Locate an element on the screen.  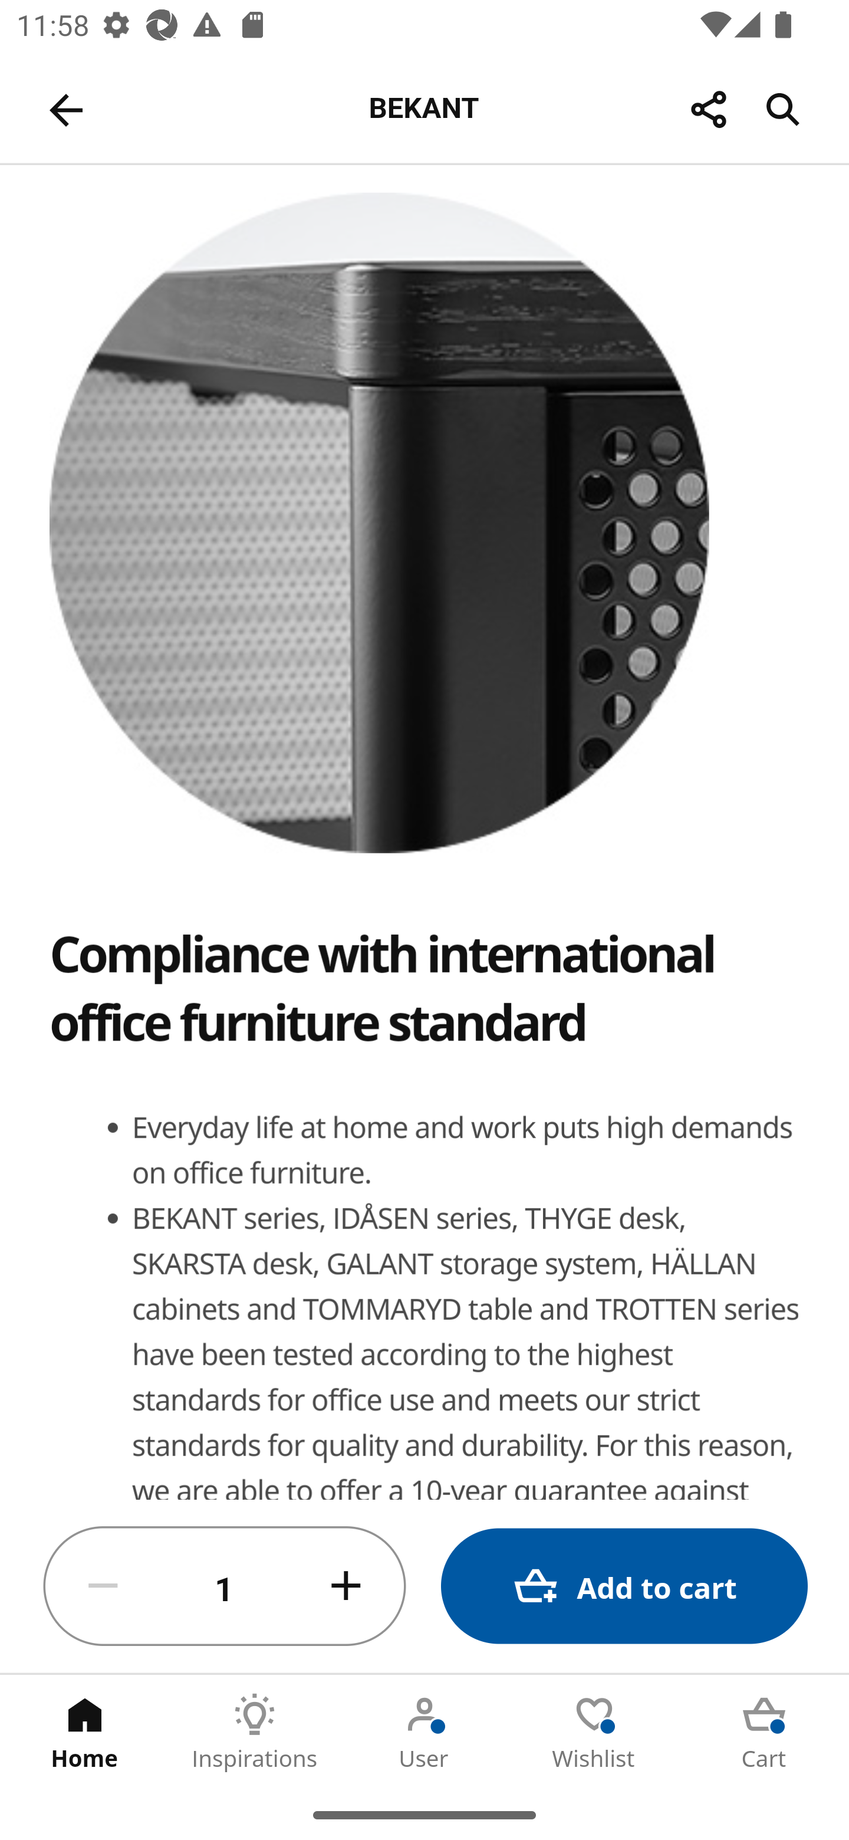
Wishlist
Tab 4 of 5 is located at coordinates (594, 1732).